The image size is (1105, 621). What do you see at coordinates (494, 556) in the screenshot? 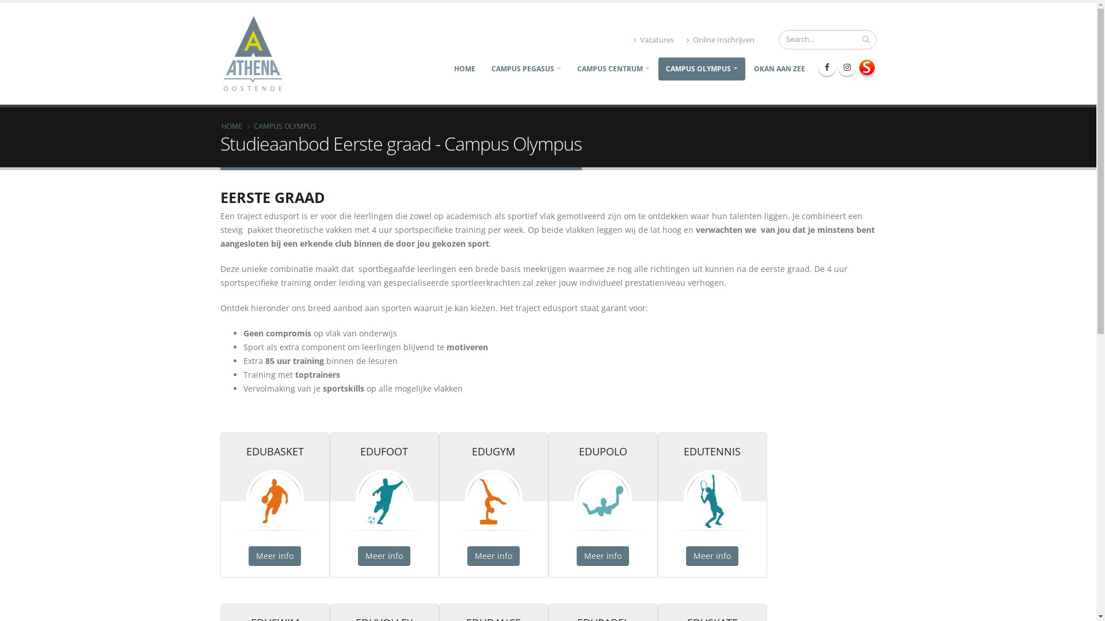
I see `Meer info` at bounding box center [494, 556].